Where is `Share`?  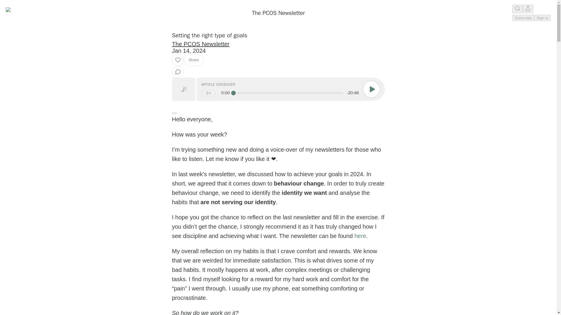
Share is located at coordinates (193, 60).